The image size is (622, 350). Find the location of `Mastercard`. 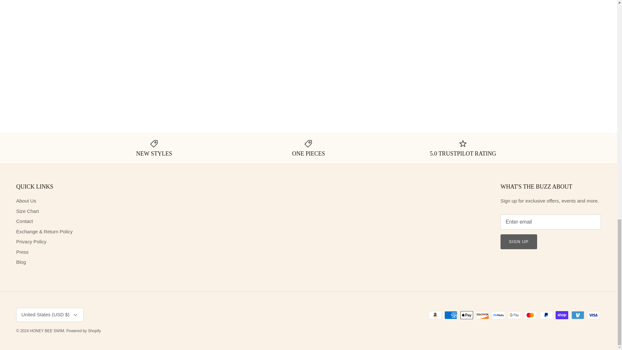

Mastercard is located at coordinates (530, 315).